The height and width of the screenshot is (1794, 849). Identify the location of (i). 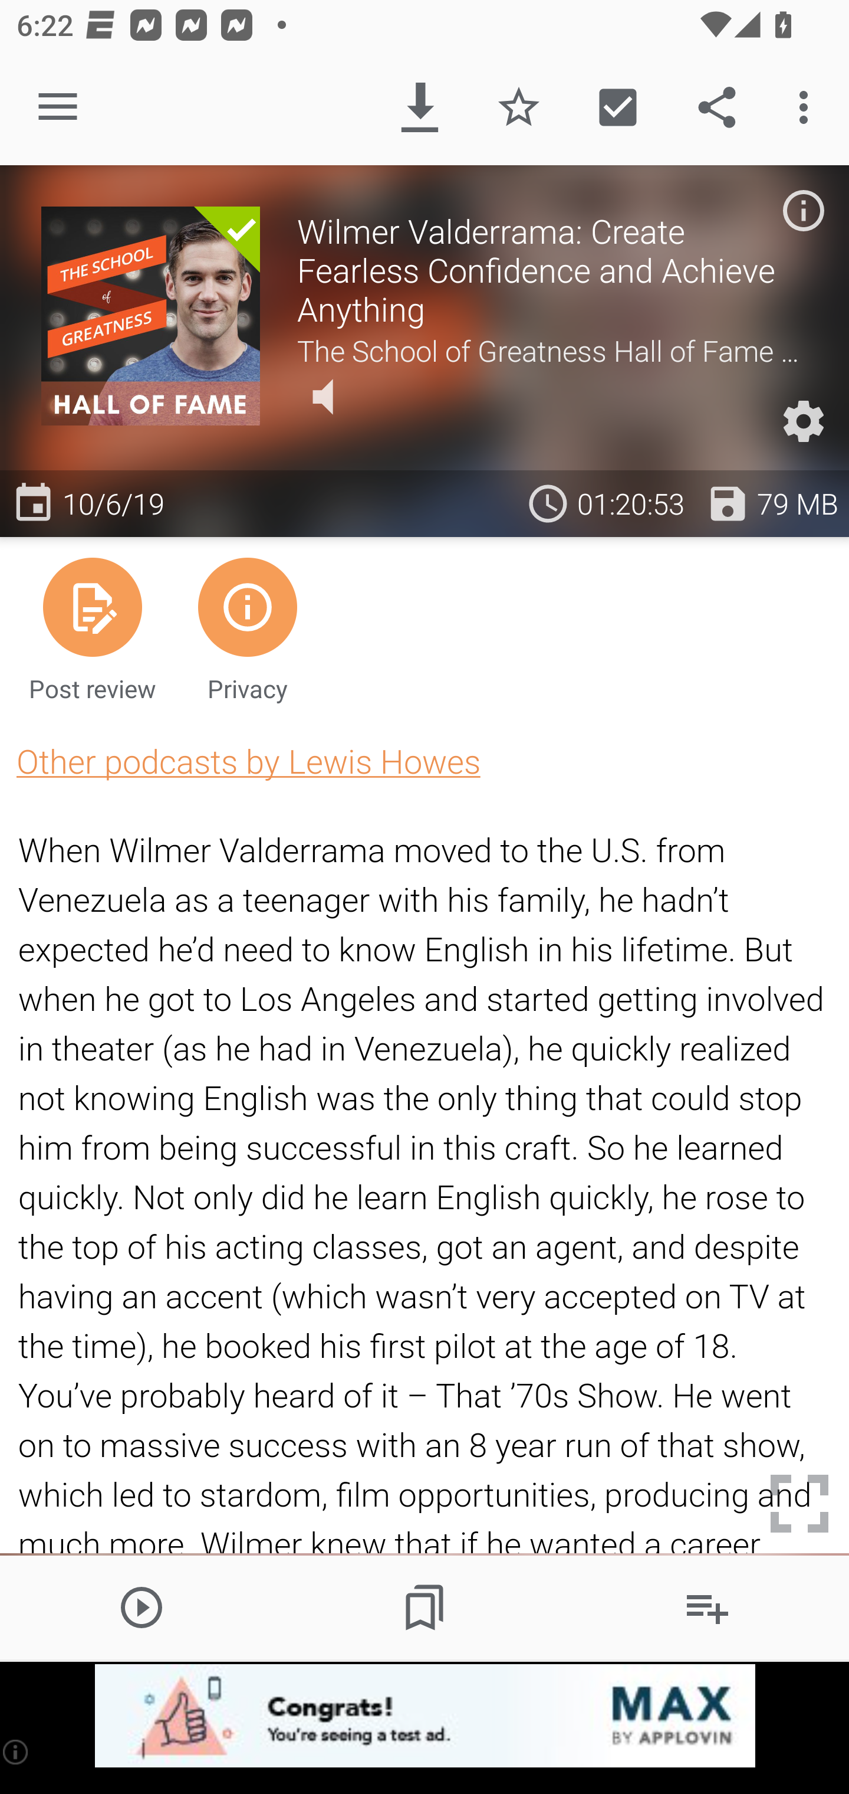
(17, 1752).